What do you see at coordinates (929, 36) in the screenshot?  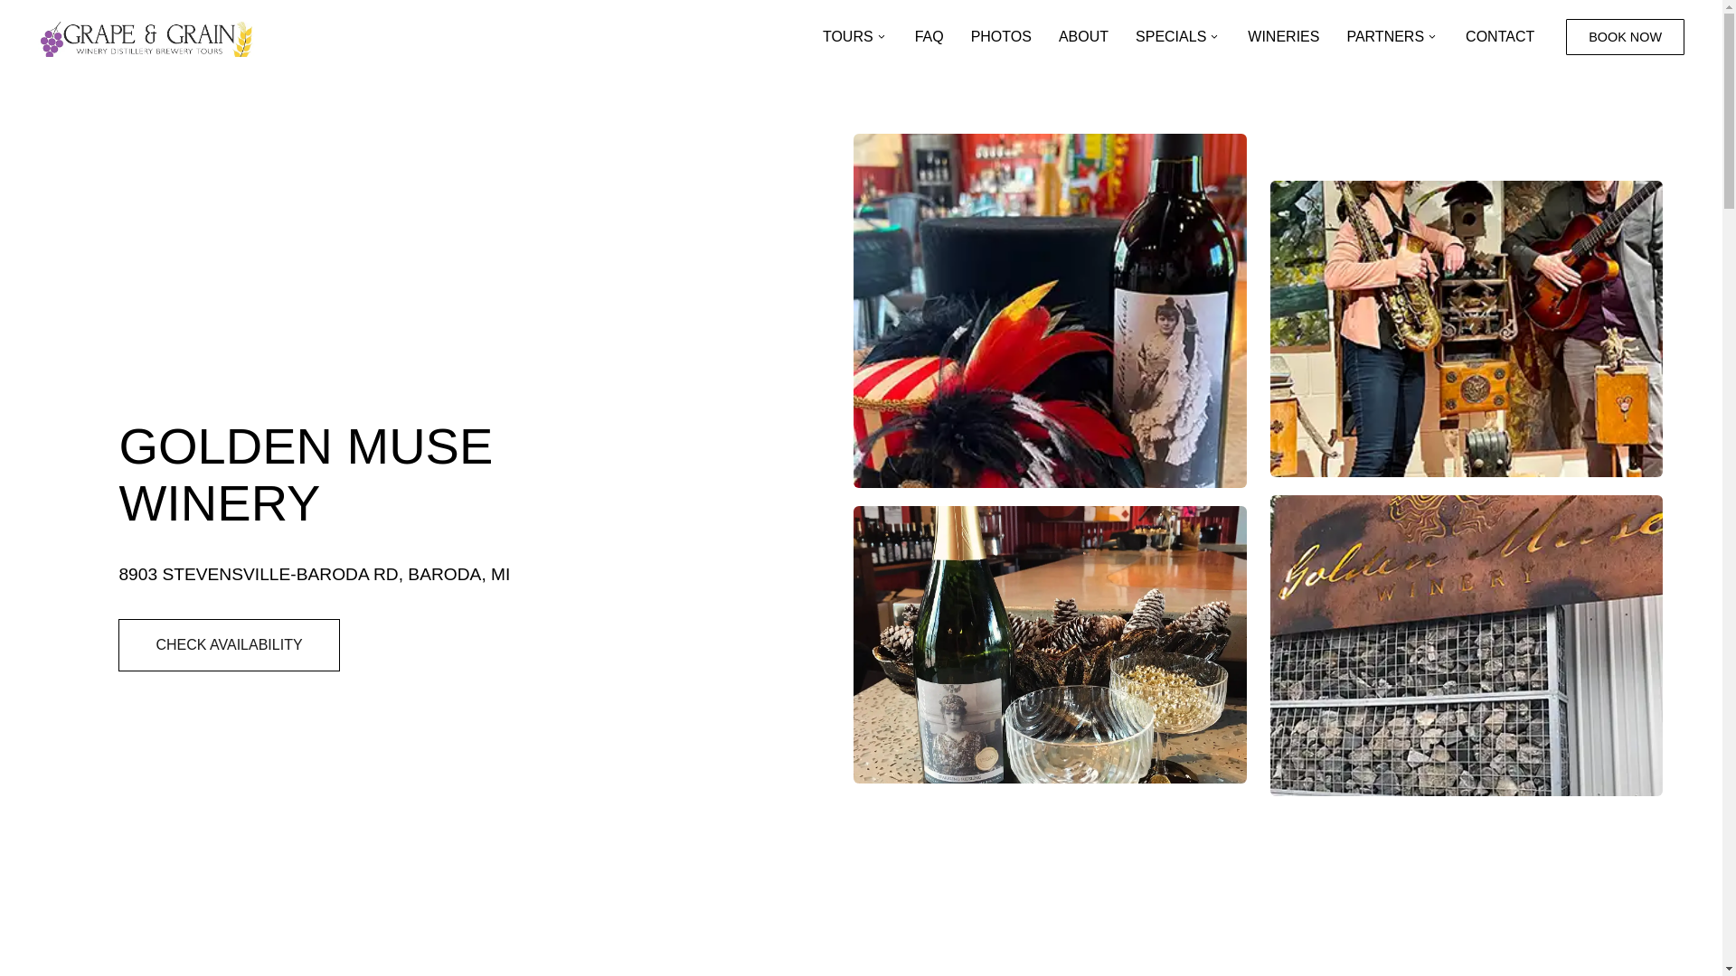 I see `FAQ` at bounding box center [929, 36].